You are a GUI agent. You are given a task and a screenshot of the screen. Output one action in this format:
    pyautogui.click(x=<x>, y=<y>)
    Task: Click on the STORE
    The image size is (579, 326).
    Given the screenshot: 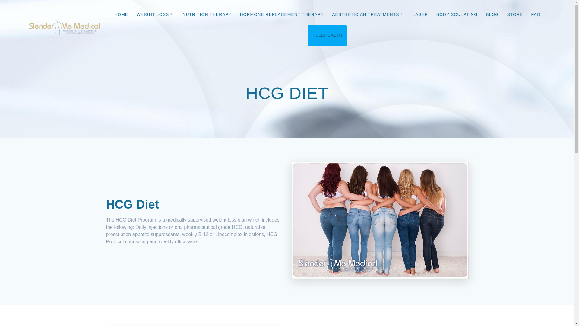 What is the action you would take?
    pyautogui.click(x=515, y=15)
    